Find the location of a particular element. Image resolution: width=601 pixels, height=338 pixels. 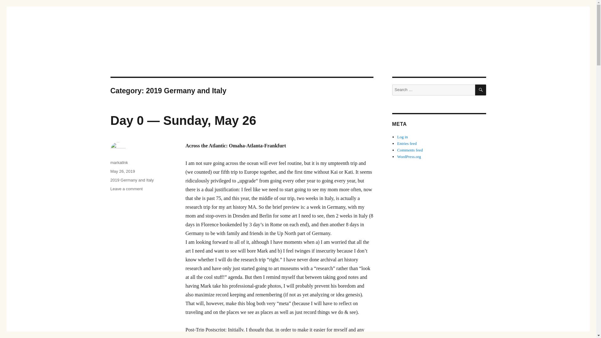

WordPress.org is located at coordinates (409, 156).